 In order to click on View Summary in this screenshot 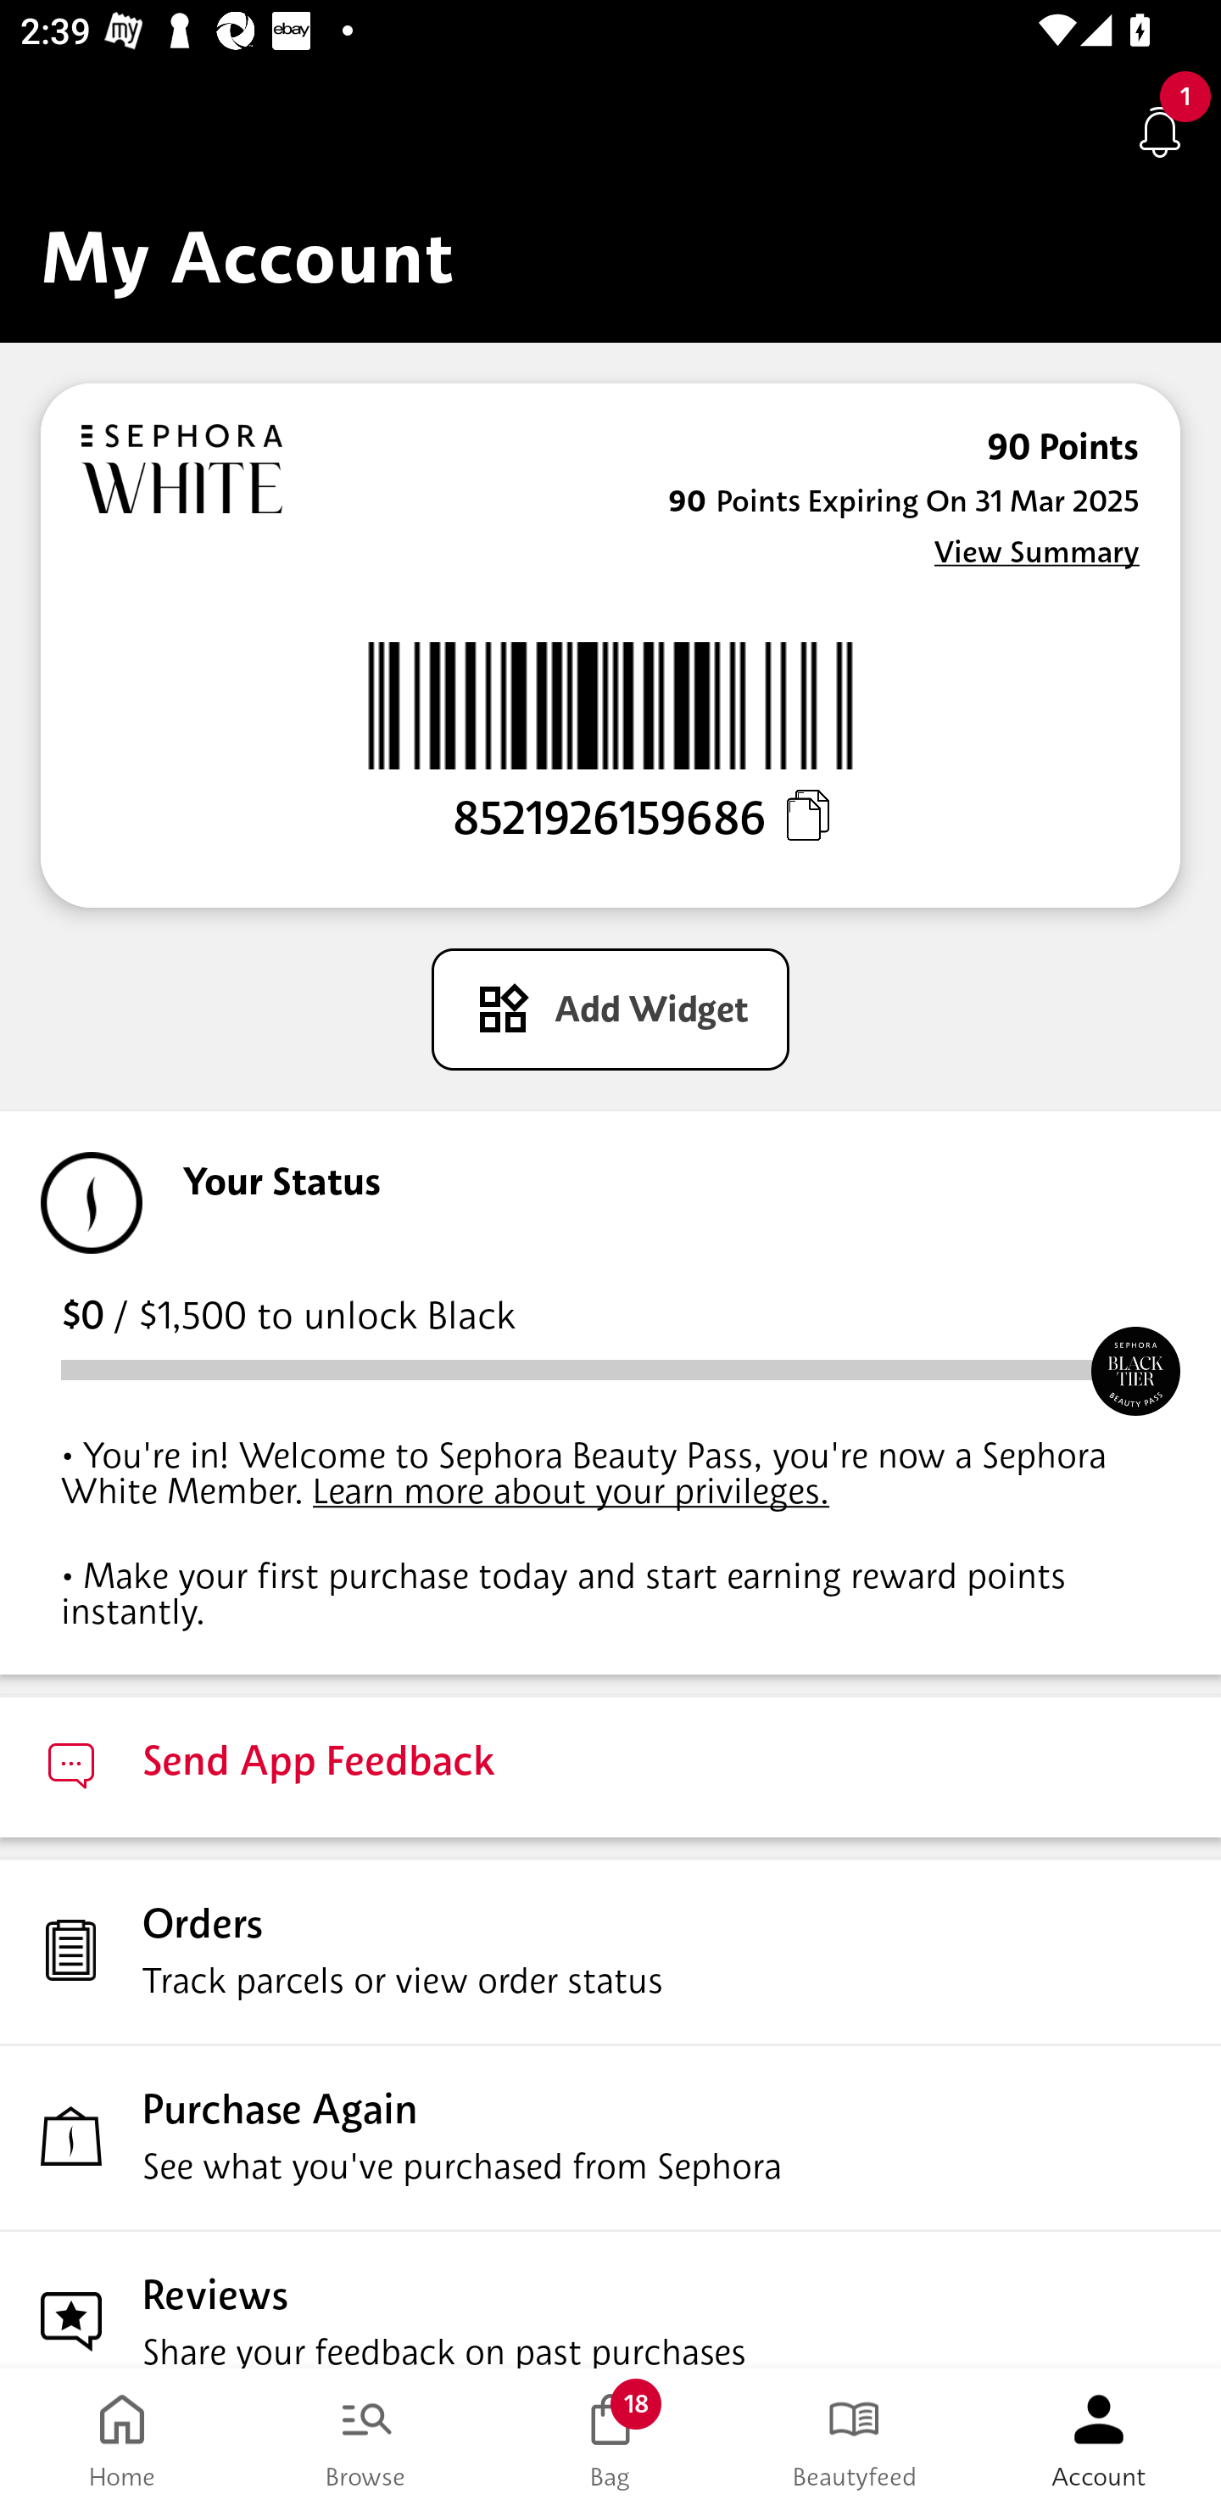, I will do `click(1036, 551)`.